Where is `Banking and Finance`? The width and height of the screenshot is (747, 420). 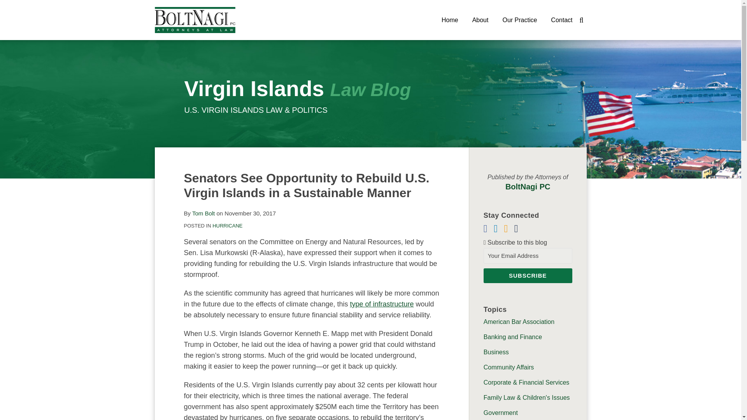 Banking and Finance is located at coordinates (513, 337).